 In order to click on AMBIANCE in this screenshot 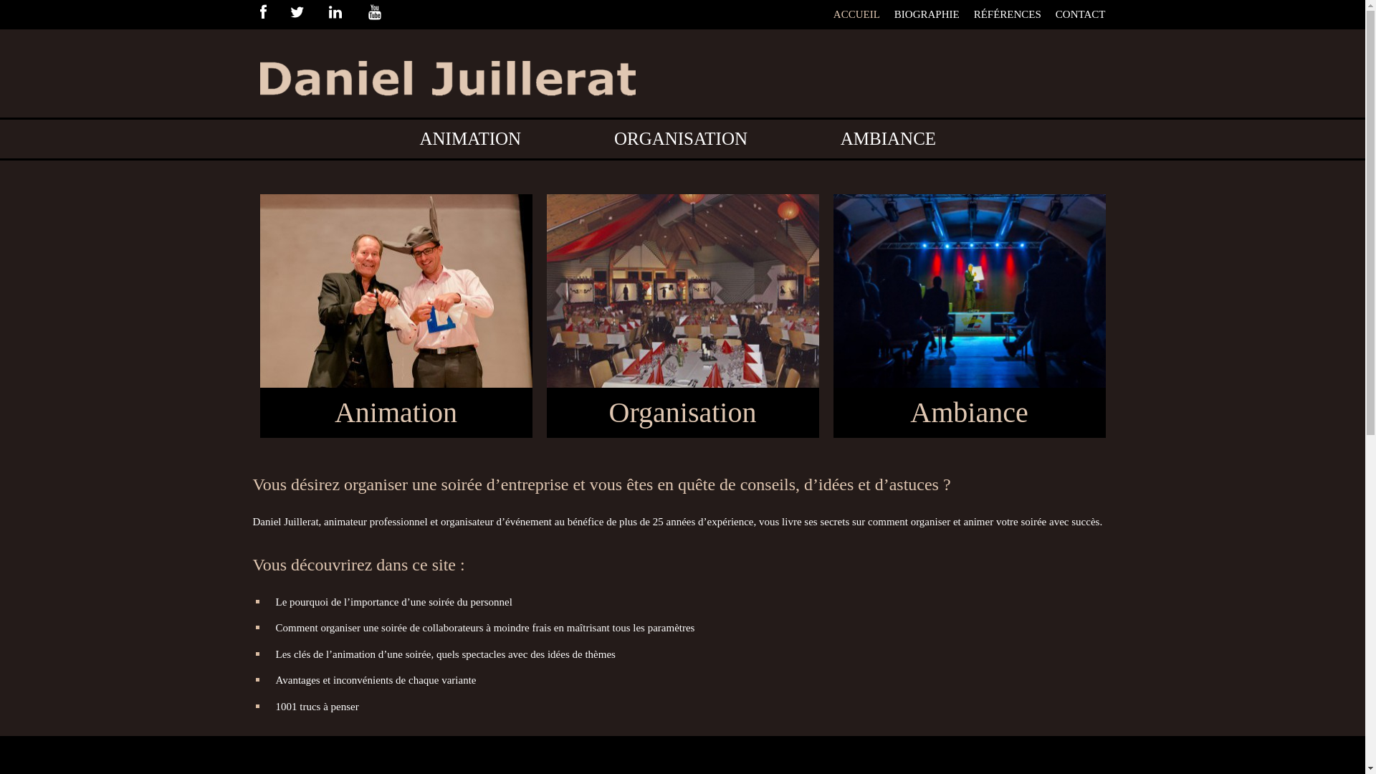, I will do `click(889, 139)`.